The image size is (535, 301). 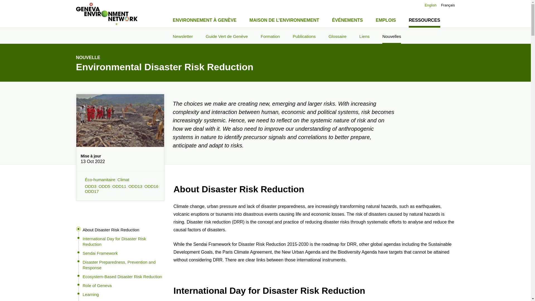 What do you see at coordinates (270, 36) in the screenshot?
I see `Formation` at bounding box center [270, 36].